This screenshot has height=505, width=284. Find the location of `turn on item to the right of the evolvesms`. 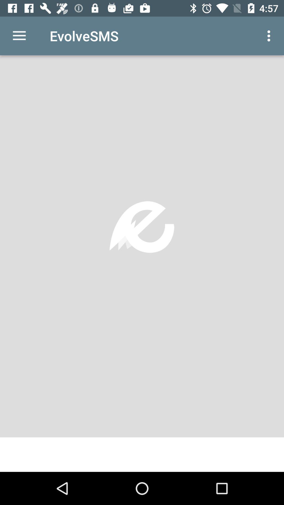

turn on item to the right of the evolvesms is located at coordinates (270, 36).